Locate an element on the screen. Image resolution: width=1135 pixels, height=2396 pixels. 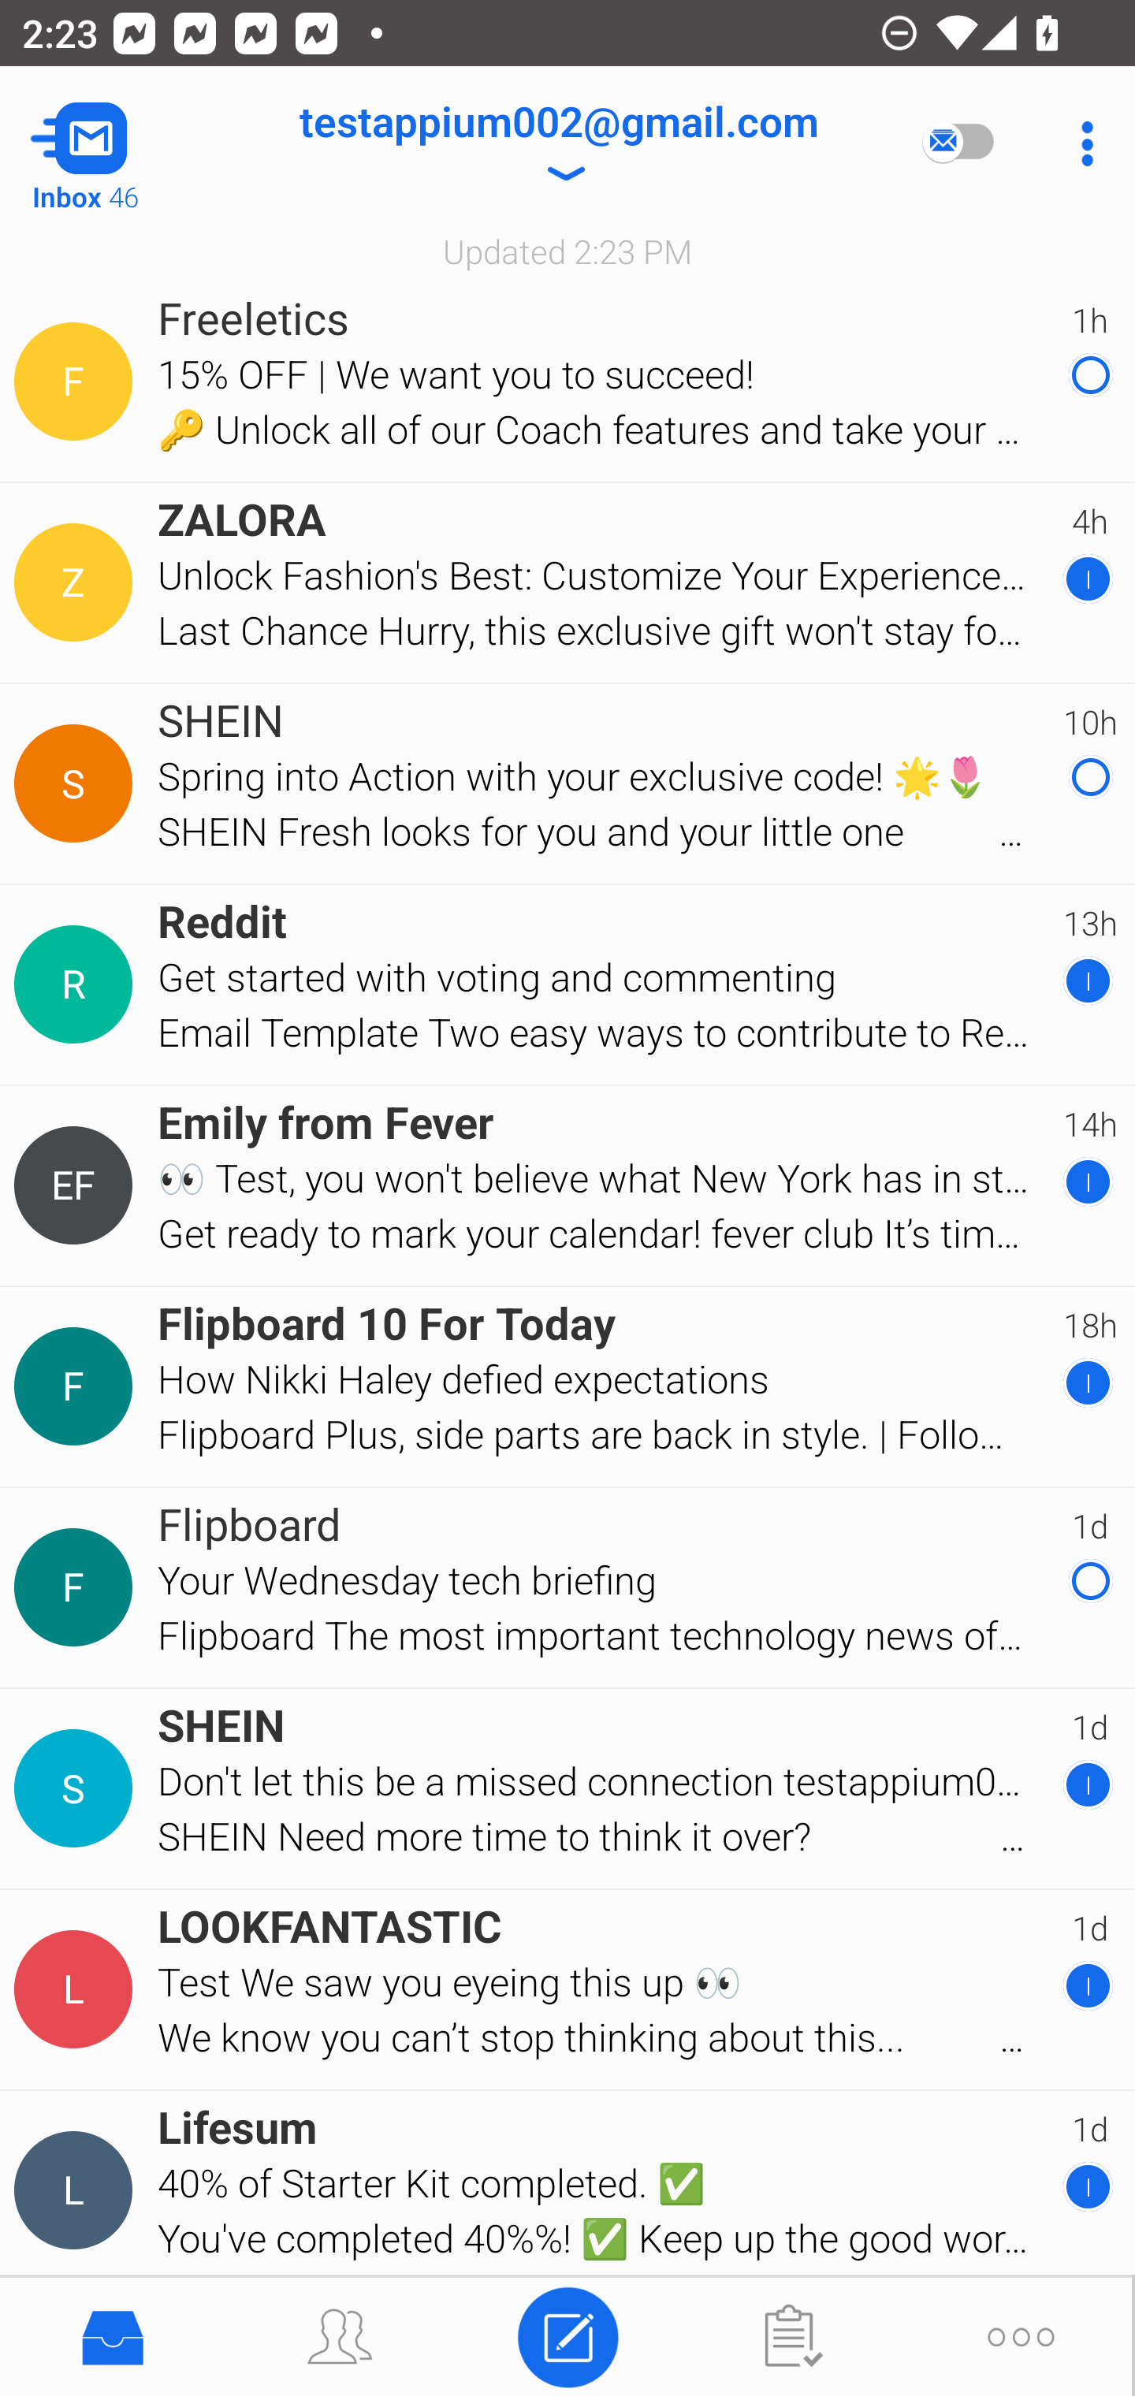
Contact Details is located at coordinates (77, 784).